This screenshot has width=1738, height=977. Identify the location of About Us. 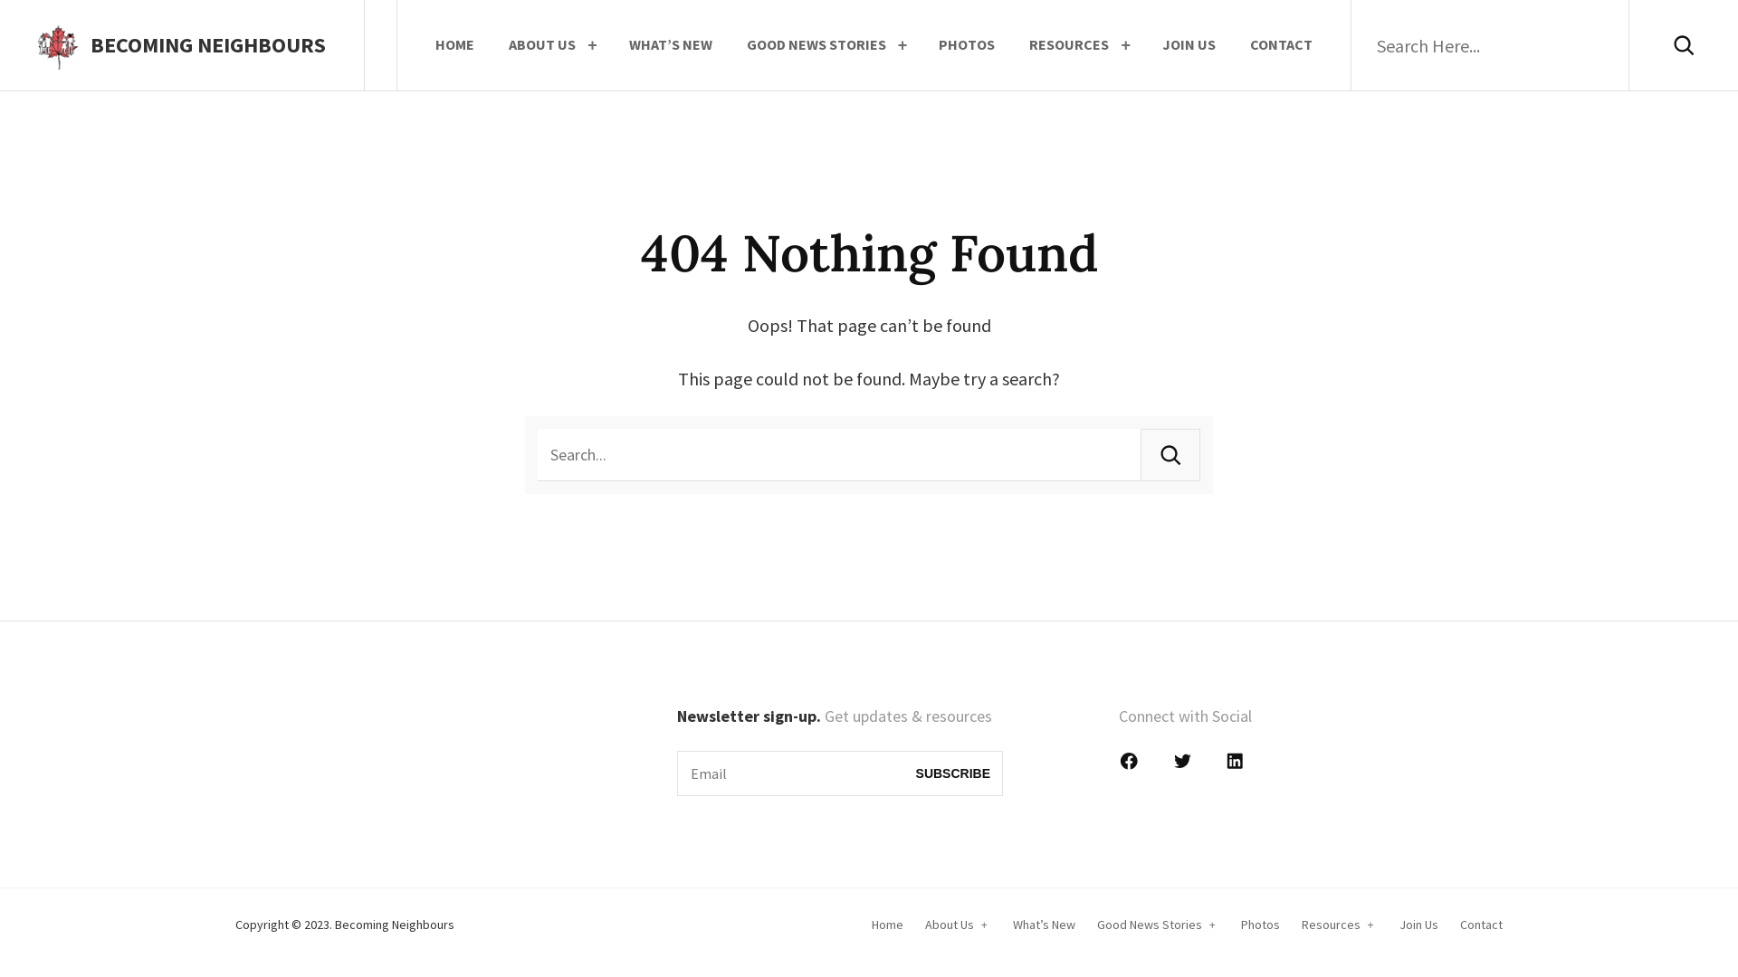
(950, 925).